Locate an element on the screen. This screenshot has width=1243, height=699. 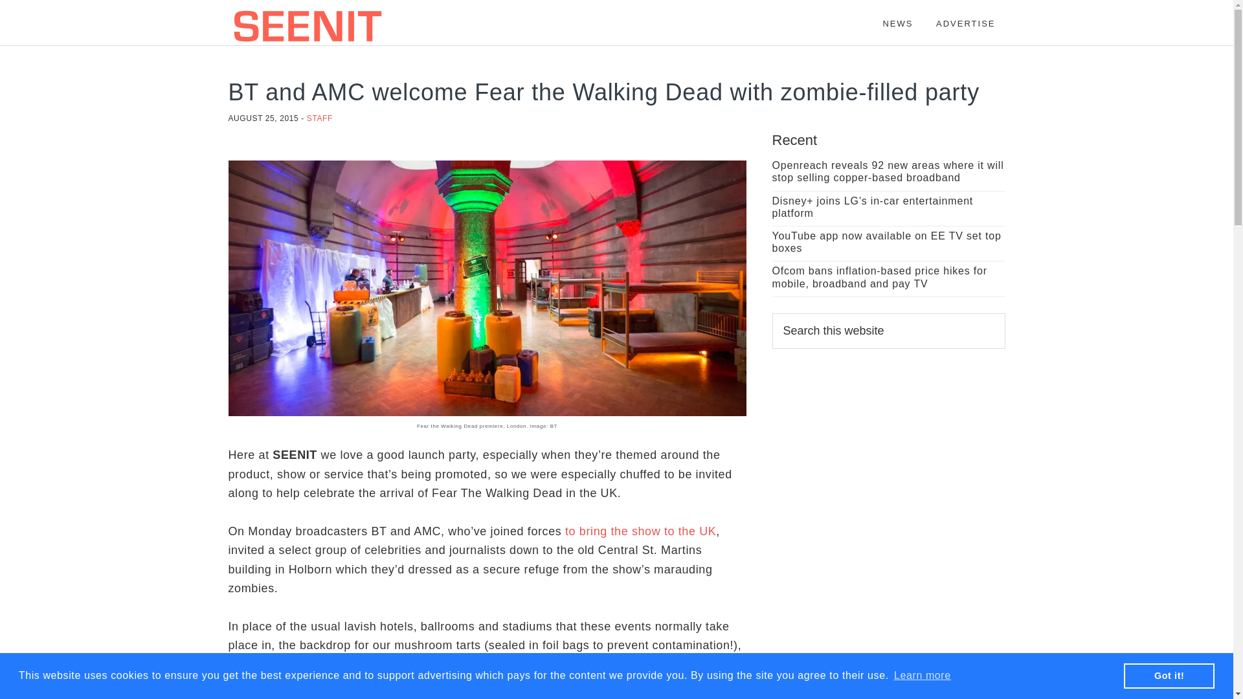
NEWS is located at coordinates (897, 17).